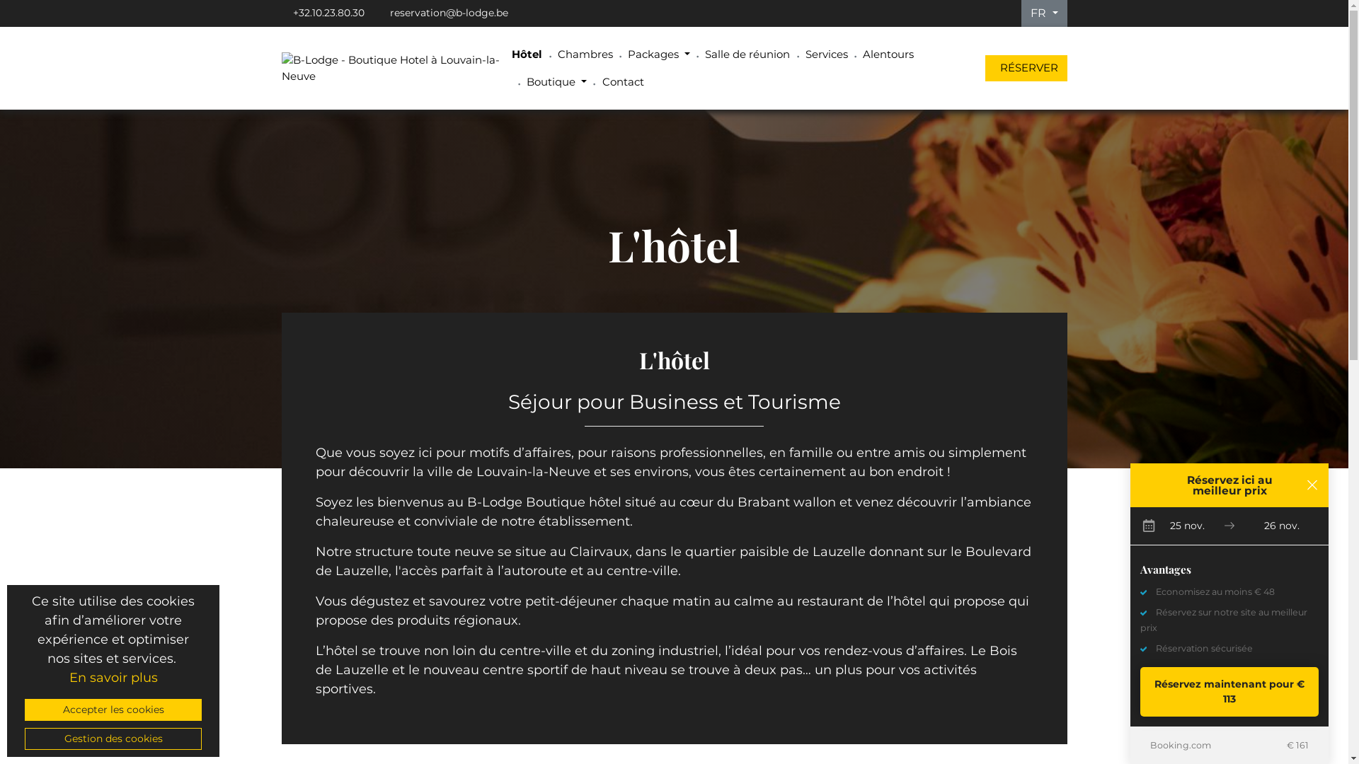 This screenshot has width=1359, height=764. I want to click on Gestion des cookies, so click(113, 739).